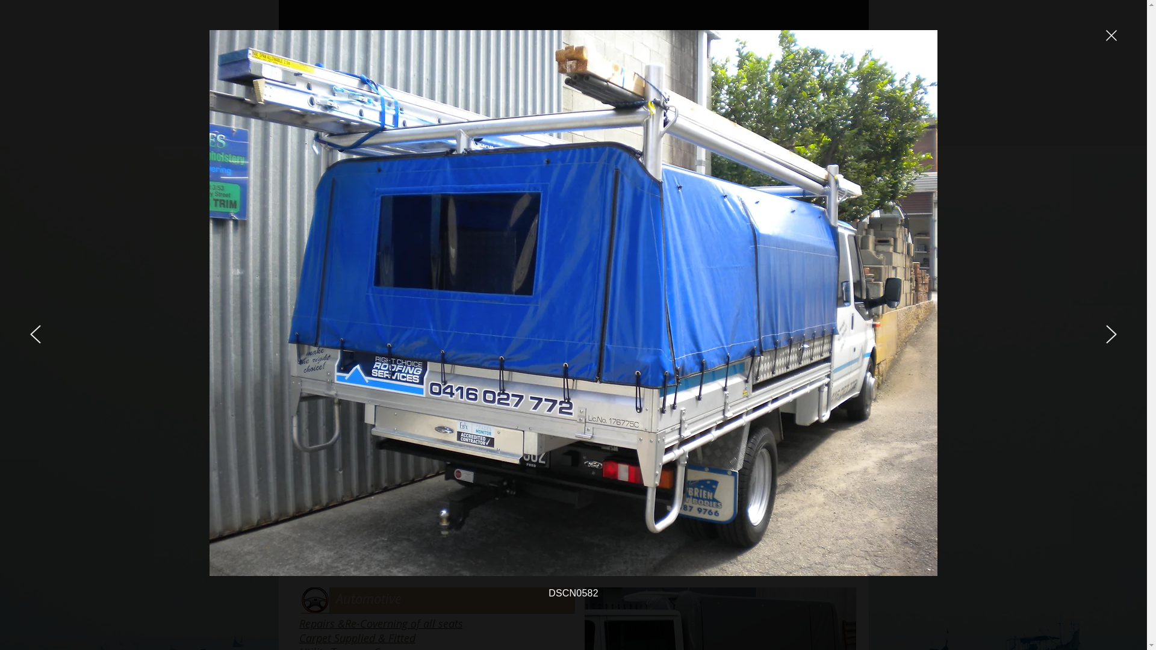 Image resolution: width=1156 pixels, height=650 pixels. Describe the element at coordinates (334, 503) in the screenshot. I see `Cockpit Covers` at that location.